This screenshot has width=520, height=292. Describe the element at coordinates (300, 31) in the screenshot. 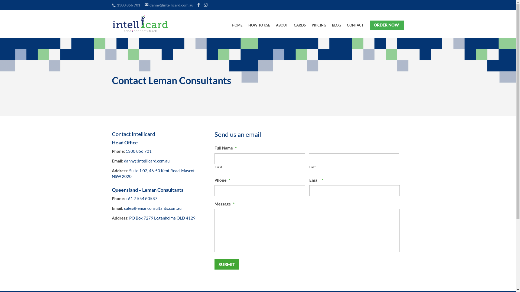

I see `CARDS` at that location.